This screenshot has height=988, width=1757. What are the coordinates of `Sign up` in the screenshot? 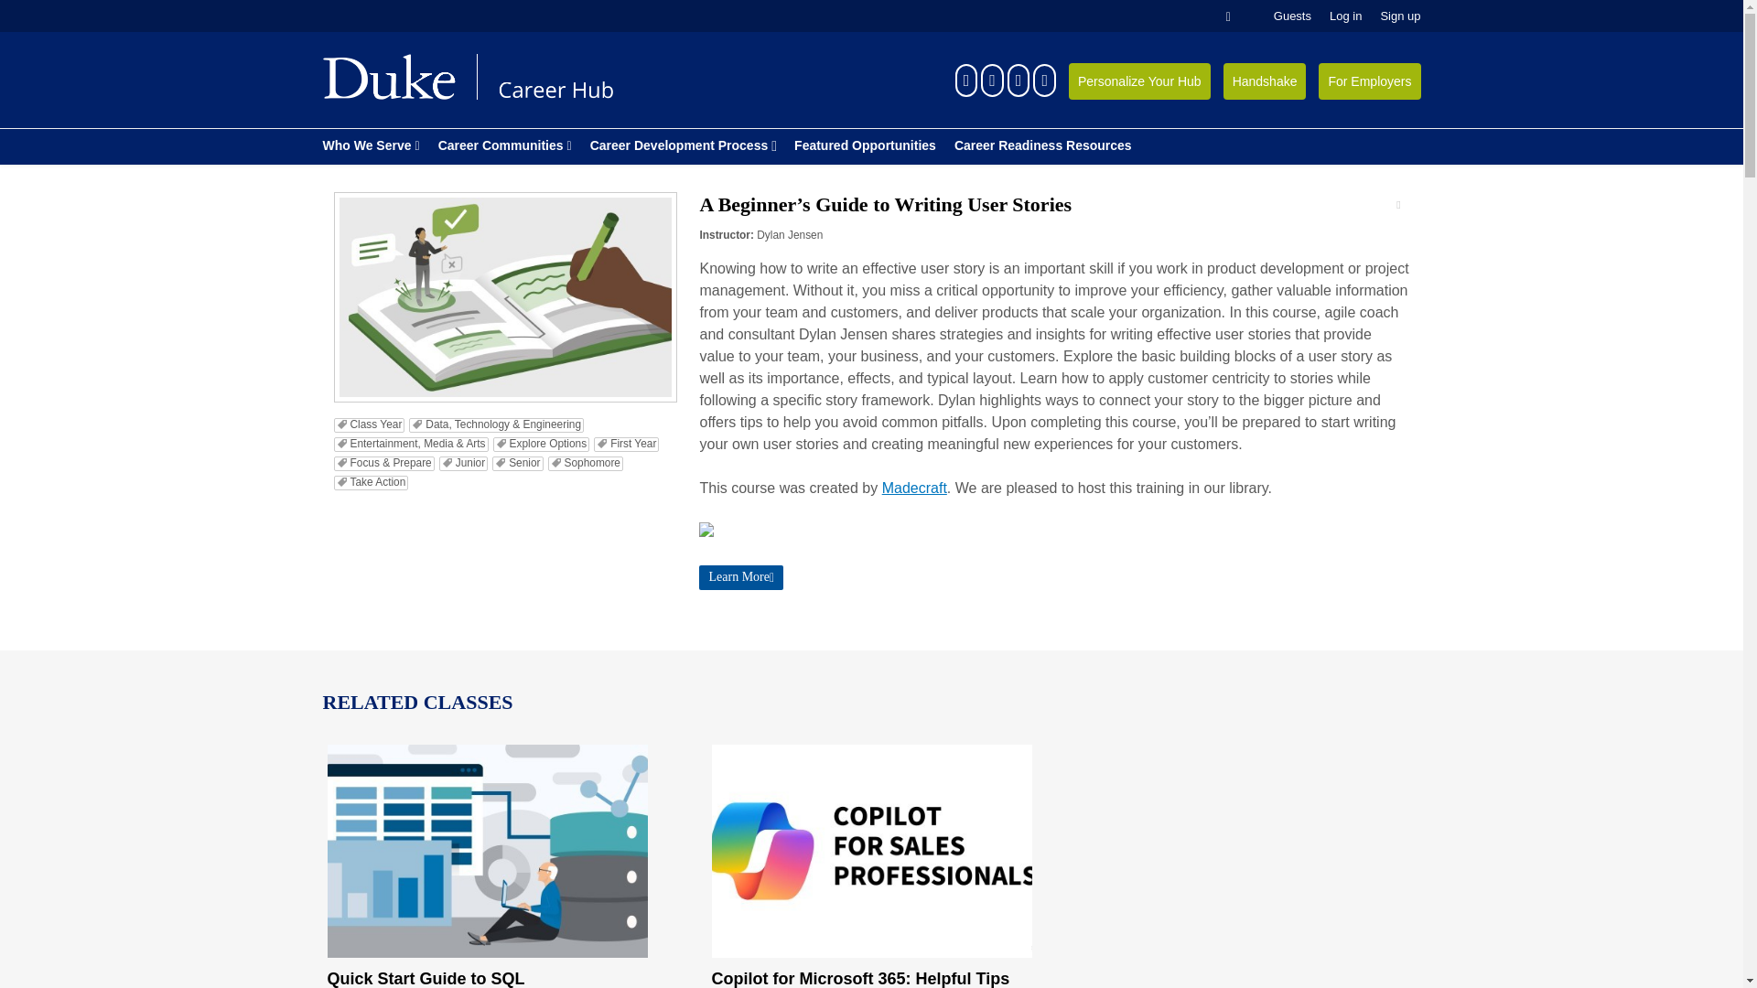 It's located at (1399, 16).